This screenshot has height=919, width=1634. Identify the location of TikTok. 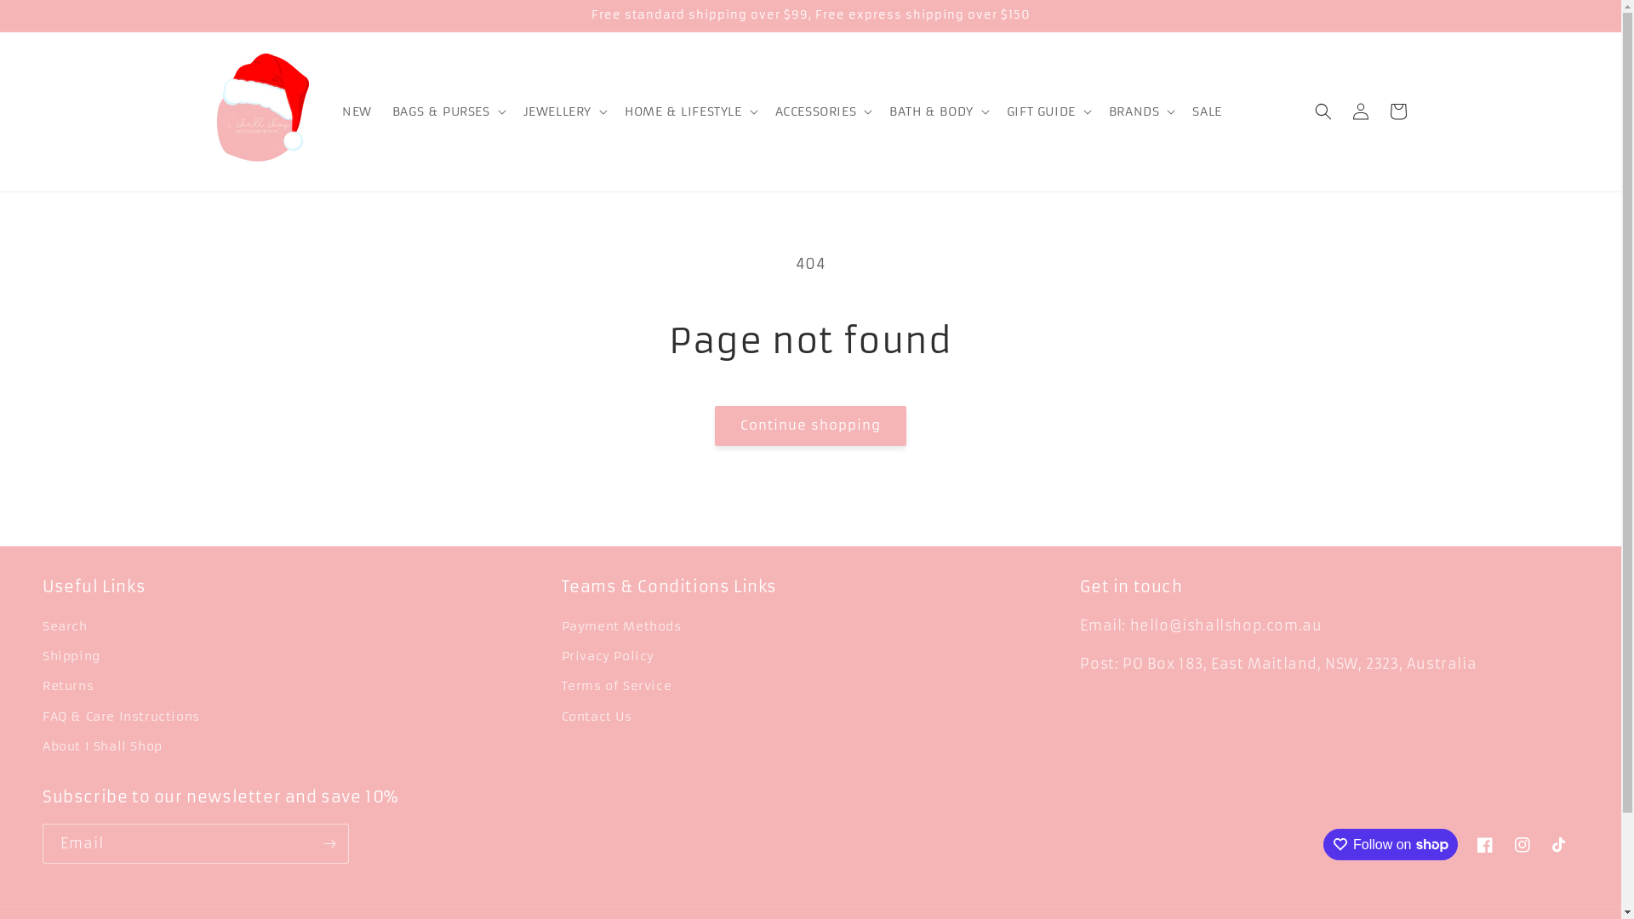
(1560, 845).